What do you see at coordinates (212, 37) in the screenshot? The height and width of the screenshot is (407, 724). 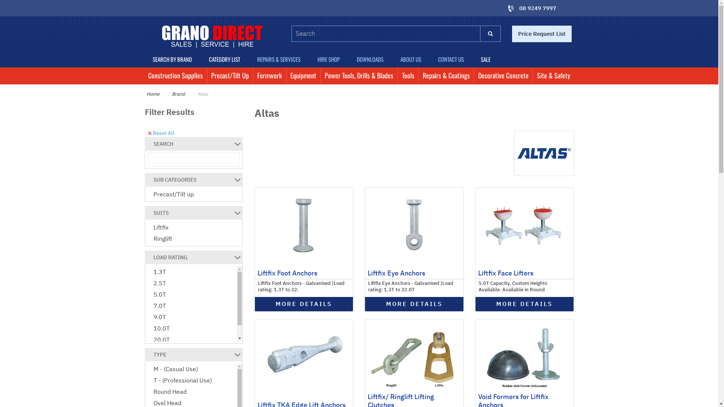 I see `Grano Direct` at bounding box center [212, 37].